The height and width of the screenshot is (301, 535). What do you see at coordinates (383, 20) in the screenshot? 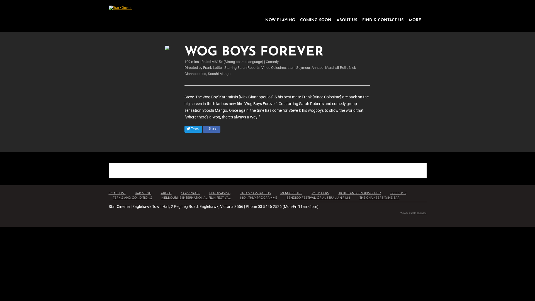
I see `FIND & CONTACT US` at bounding box center [383, 20].